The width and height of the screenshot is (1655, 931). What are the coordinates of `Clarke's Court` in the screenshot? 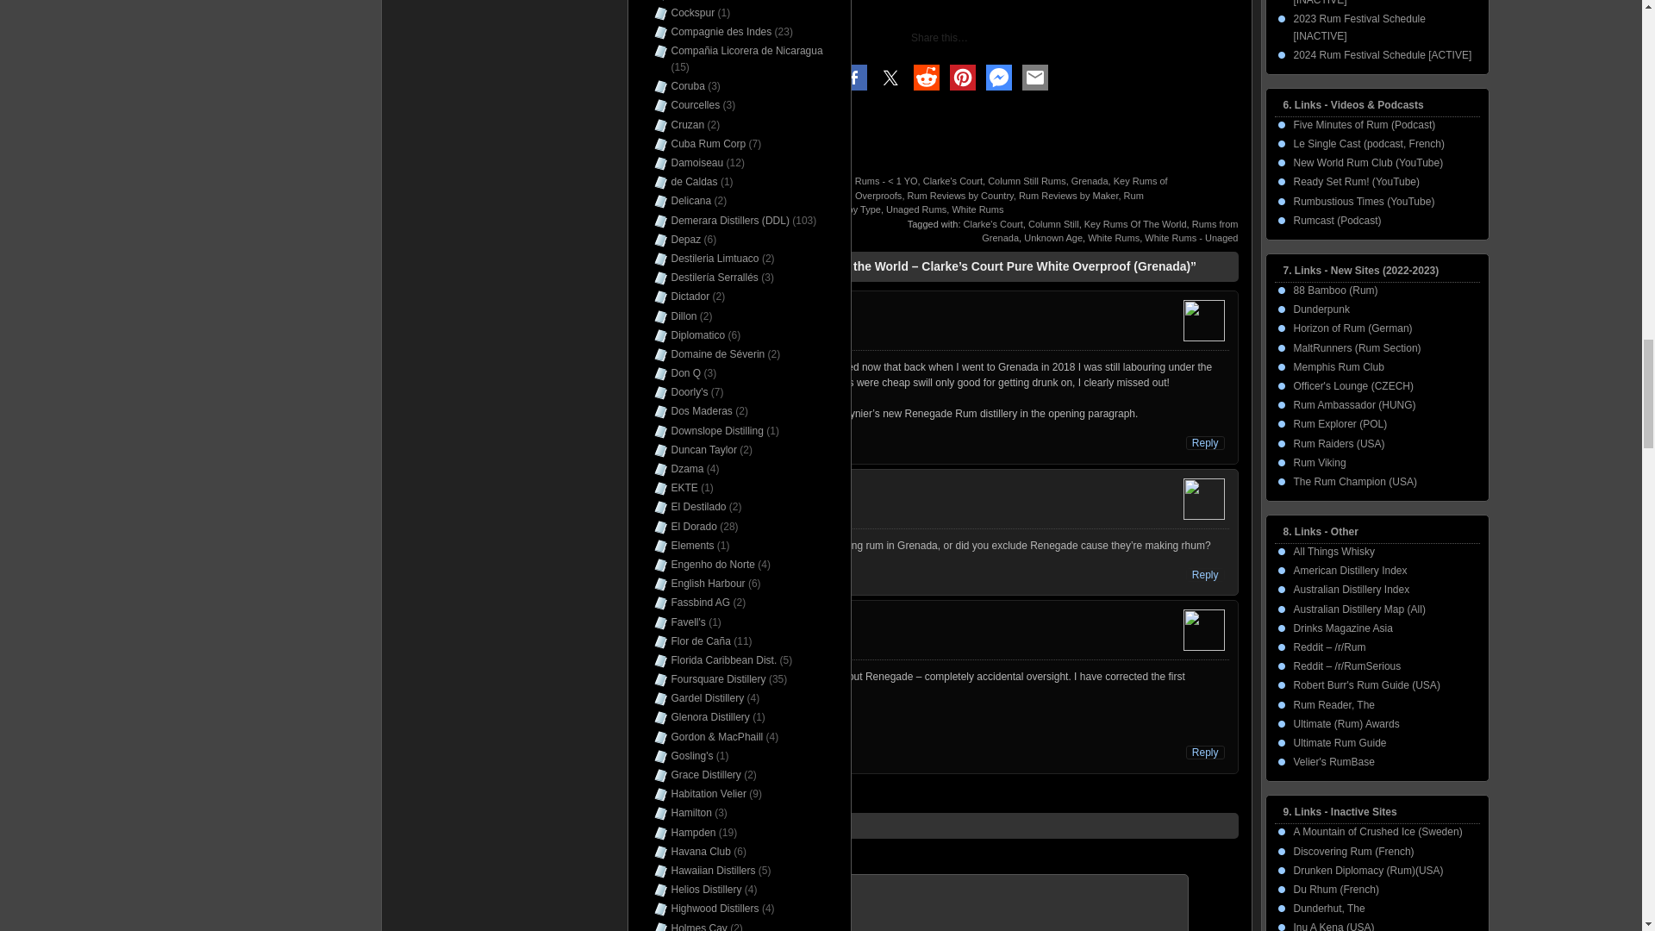 It's located at (953, 181).